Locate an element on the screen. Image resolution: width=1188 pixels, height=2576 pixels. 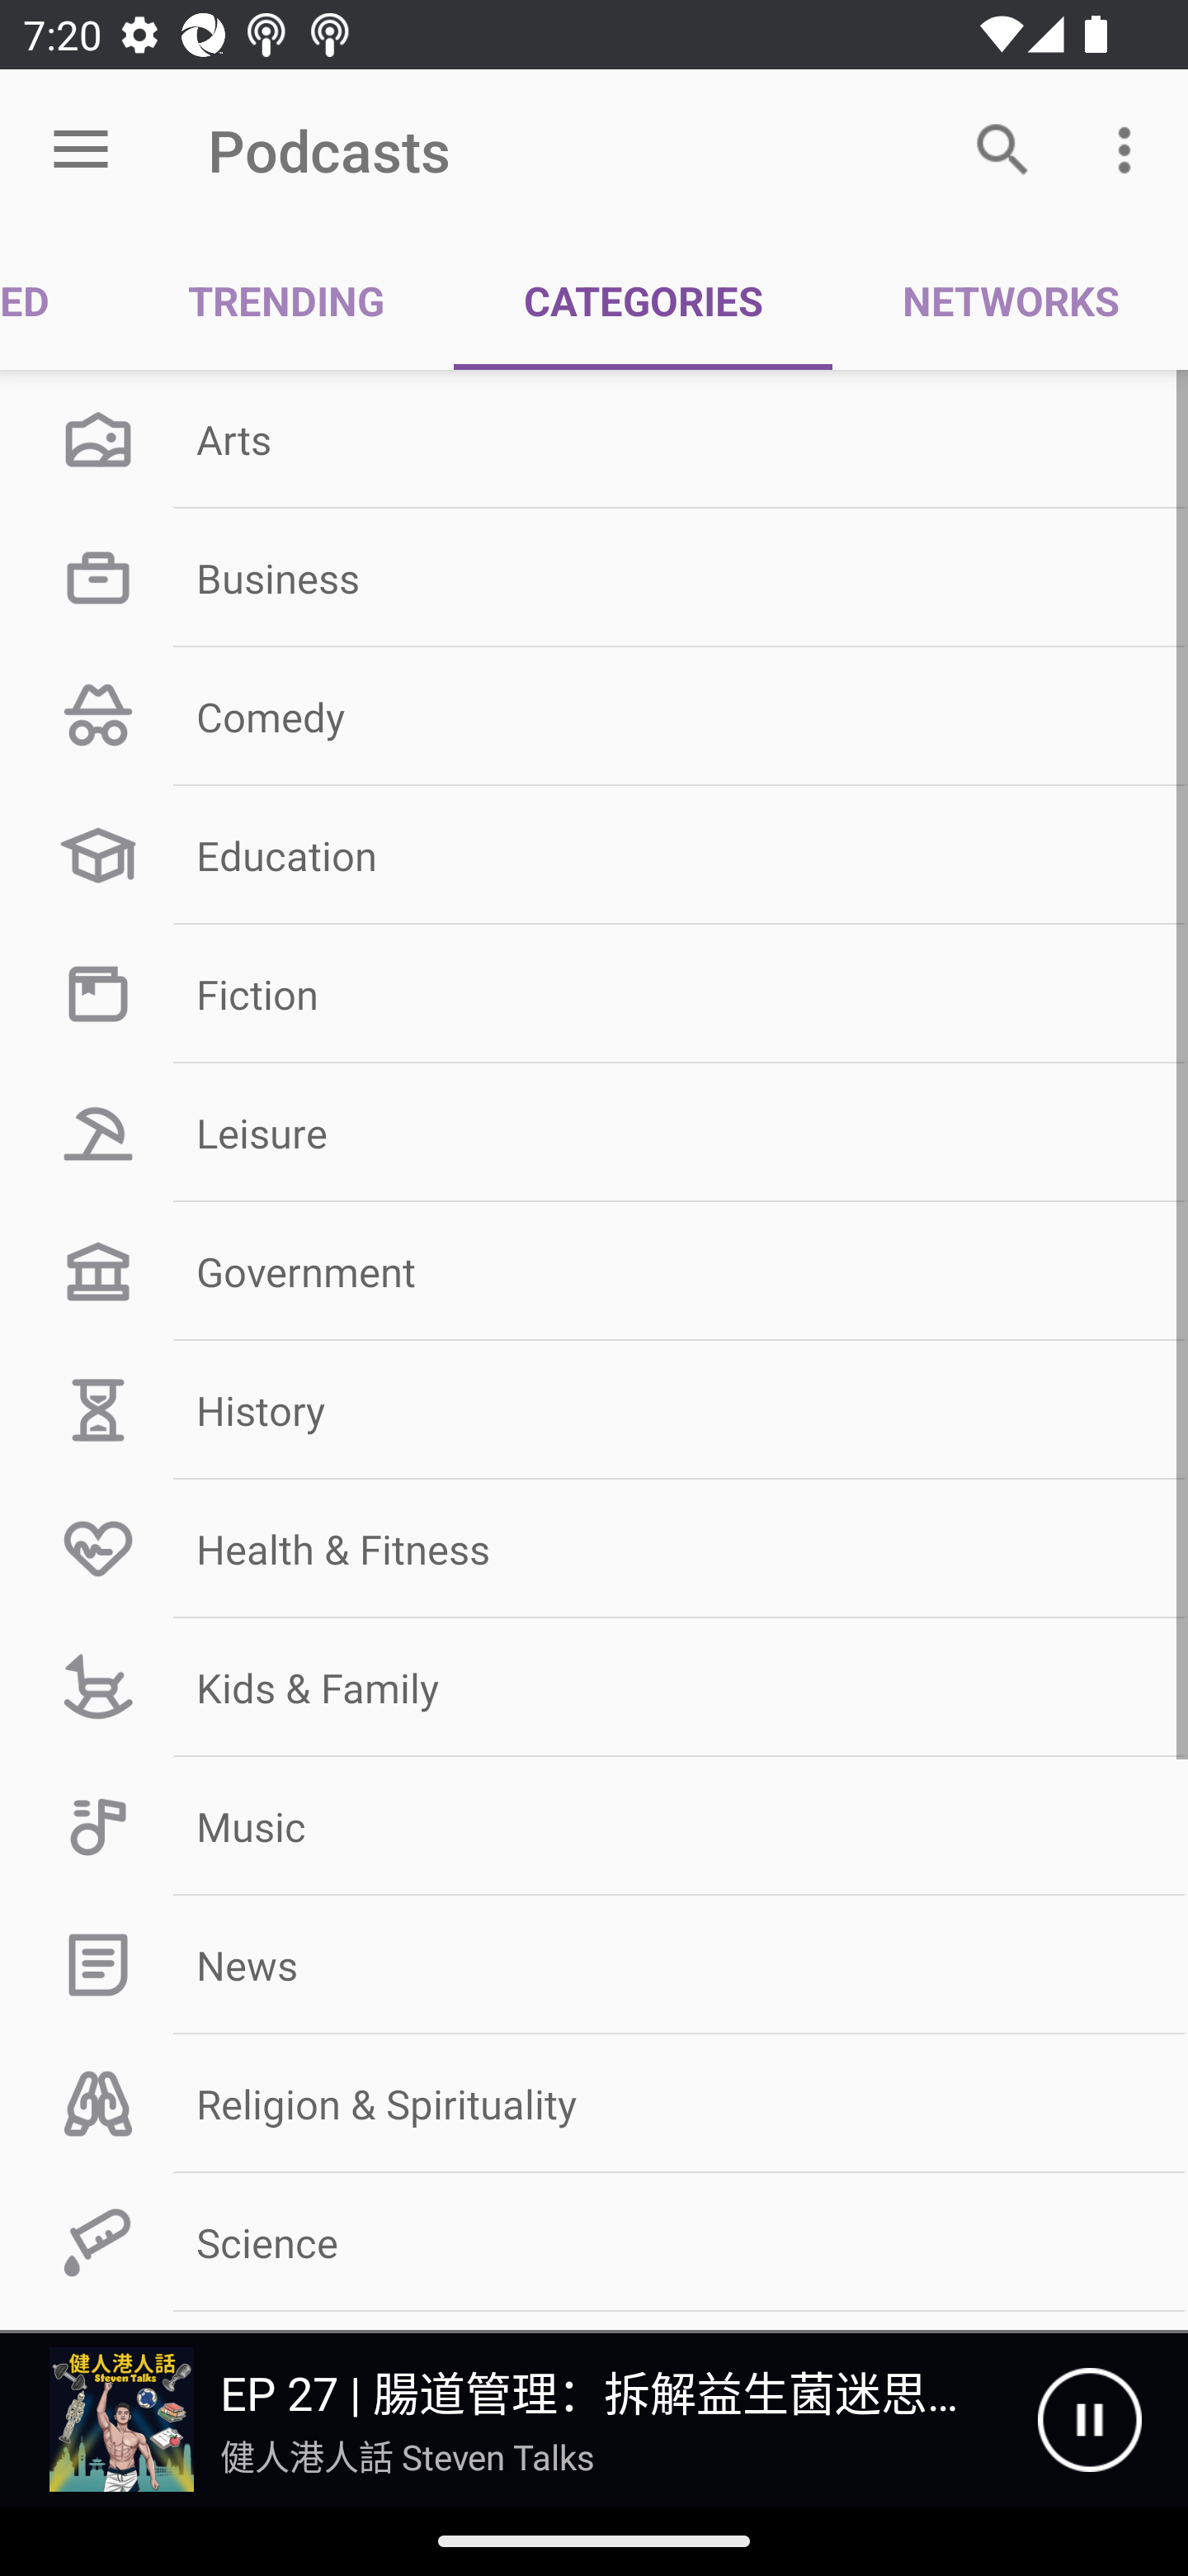
Business is located at coordinates (594, 576).